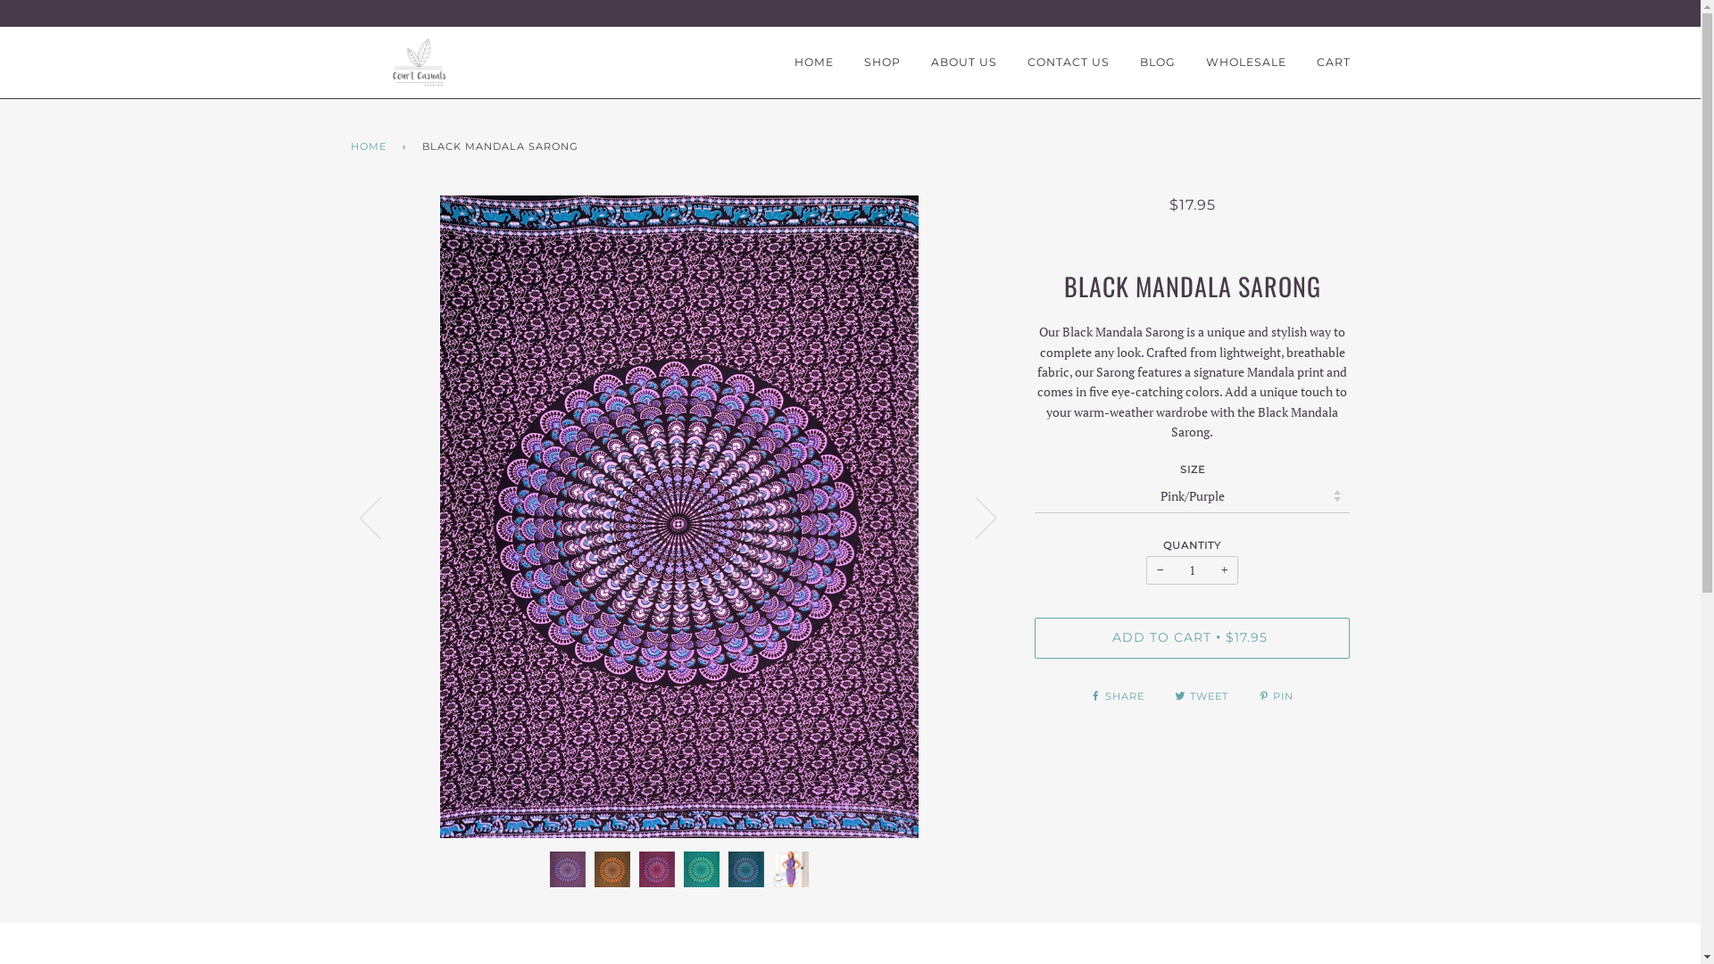  I want to click on SHOP, so click(882, 62).